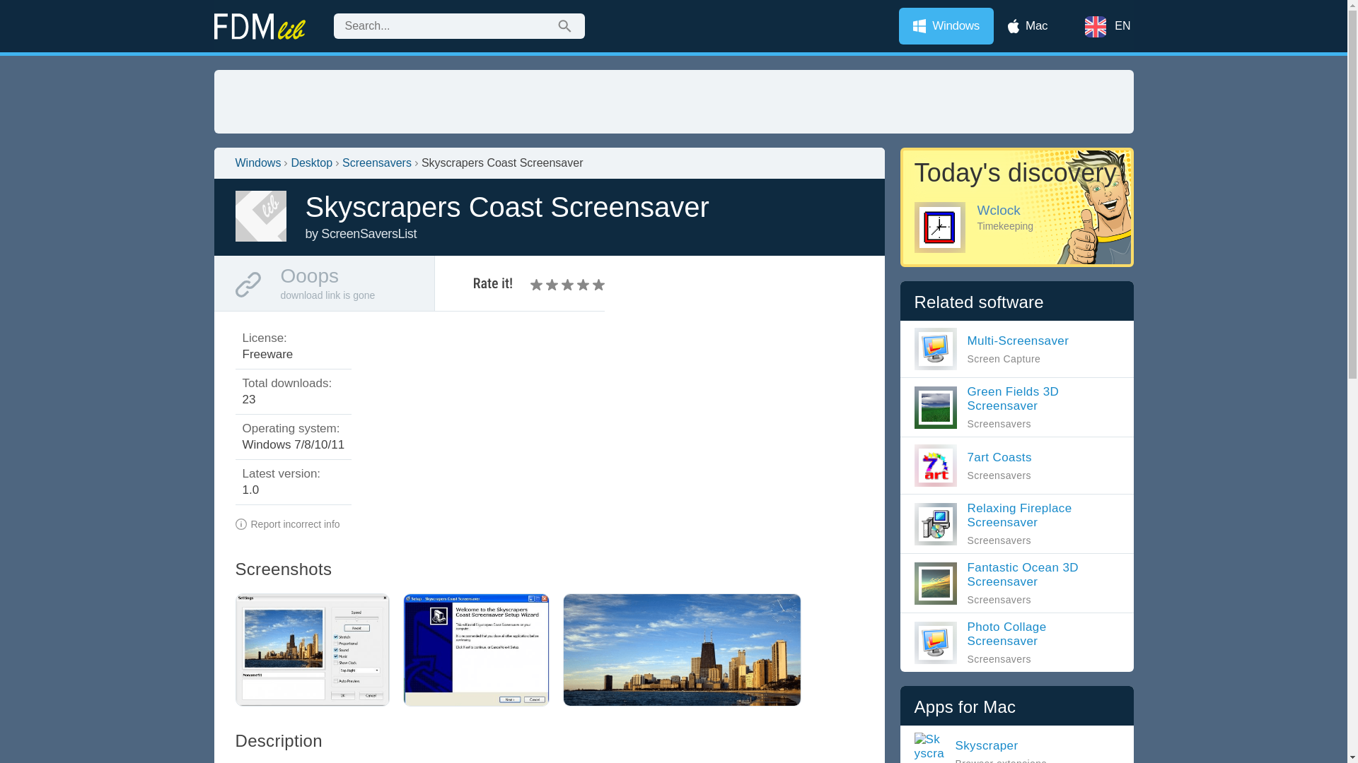 The height and width of the screenshot is (763, 1358). What do you see at coordinates (311, 162) in the screenshot?
I see `Desktop` at bounding box center [311, 162].